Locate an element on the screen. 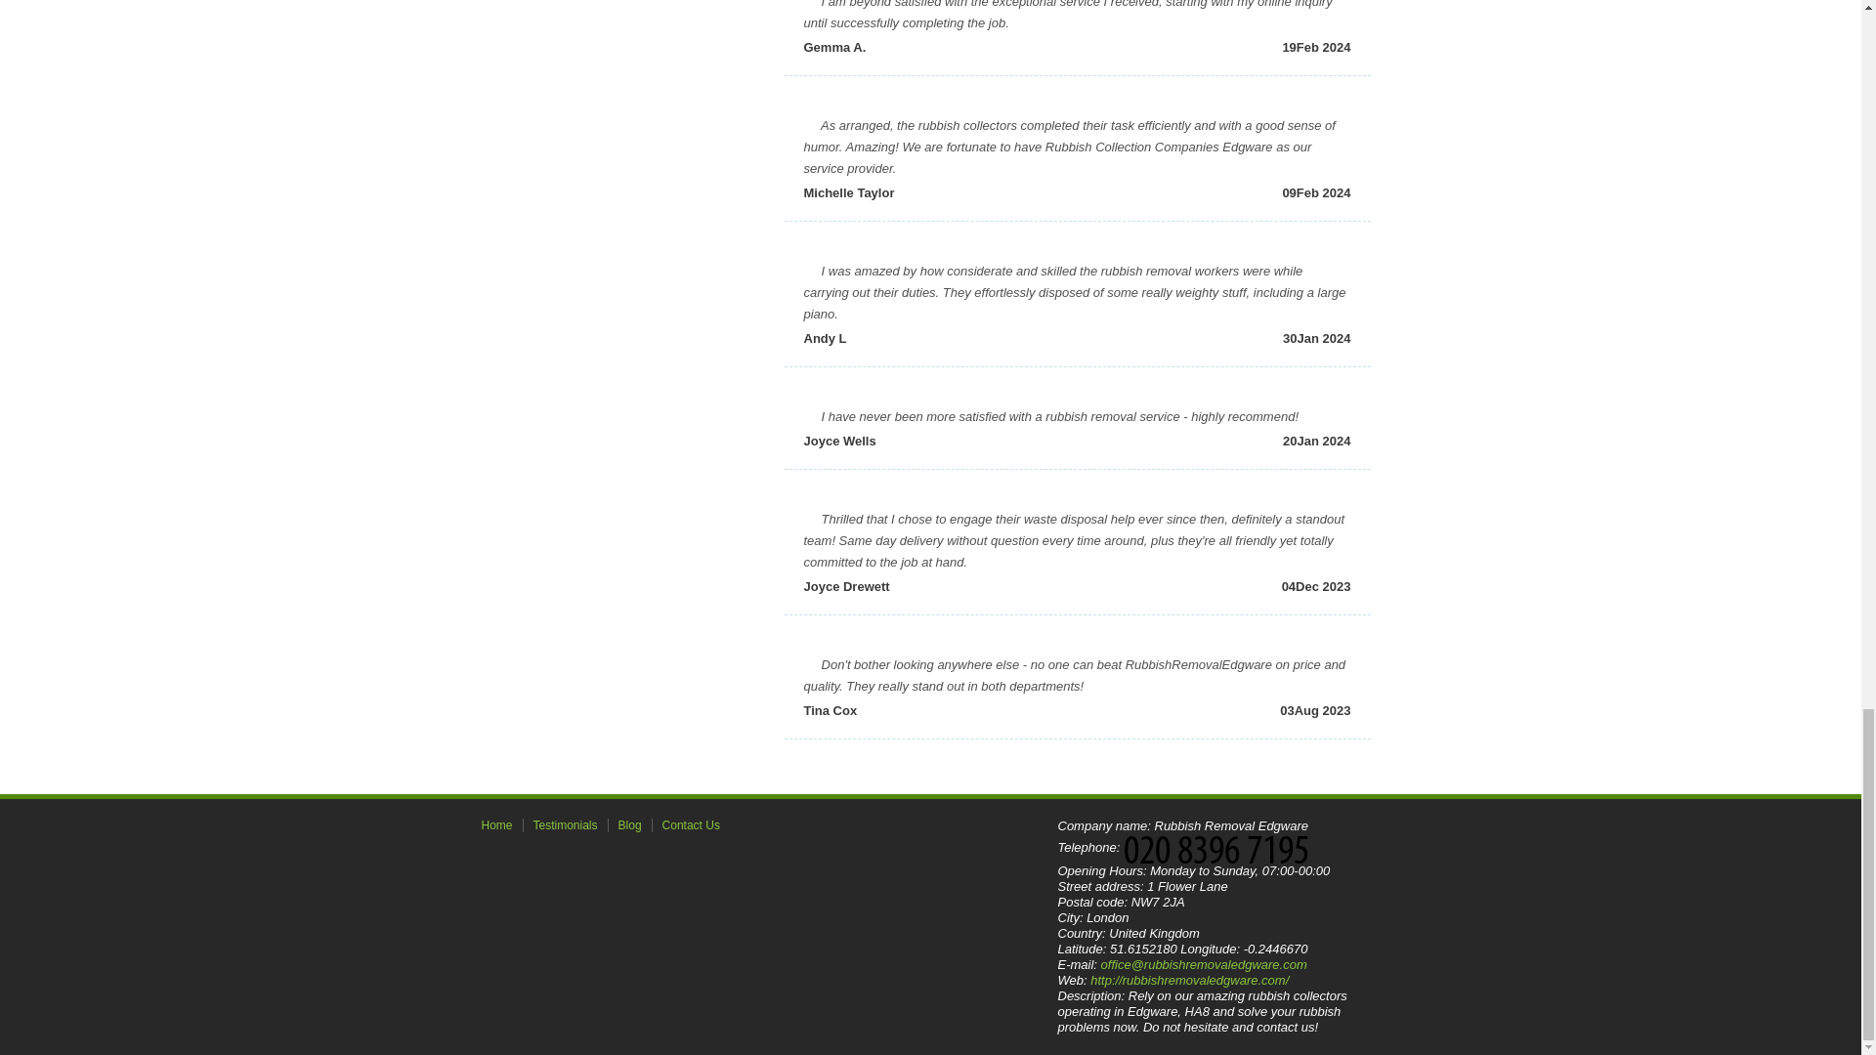  Call Now! is located at coordinates (1221, 848).